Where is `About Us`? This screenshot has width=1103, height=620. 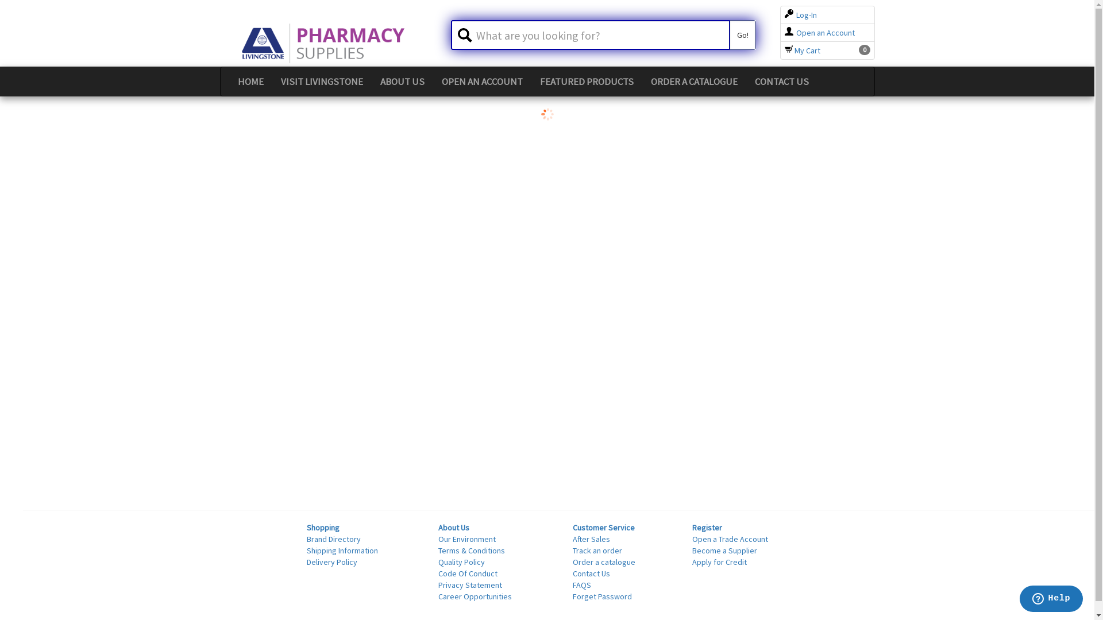
About Us is located at coordinates (454, 528).